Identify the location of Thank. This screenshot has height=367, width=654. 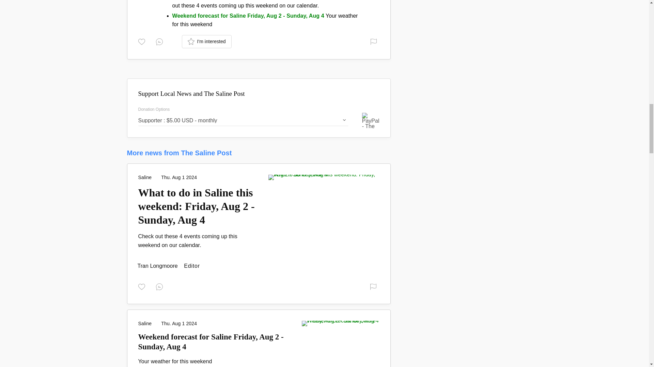
(143, 41).